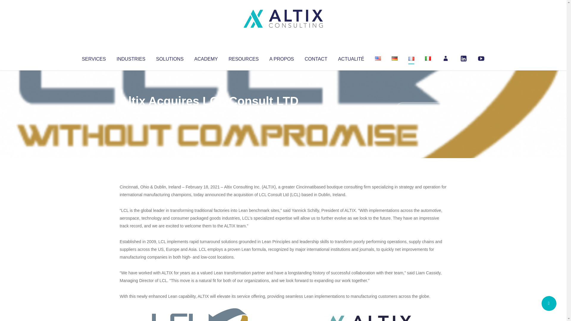 This screenshot has width=571, height=321. Describe the element at coordinates (131, 58) in the screenshot. I see `INDUSTRIES` at that location.